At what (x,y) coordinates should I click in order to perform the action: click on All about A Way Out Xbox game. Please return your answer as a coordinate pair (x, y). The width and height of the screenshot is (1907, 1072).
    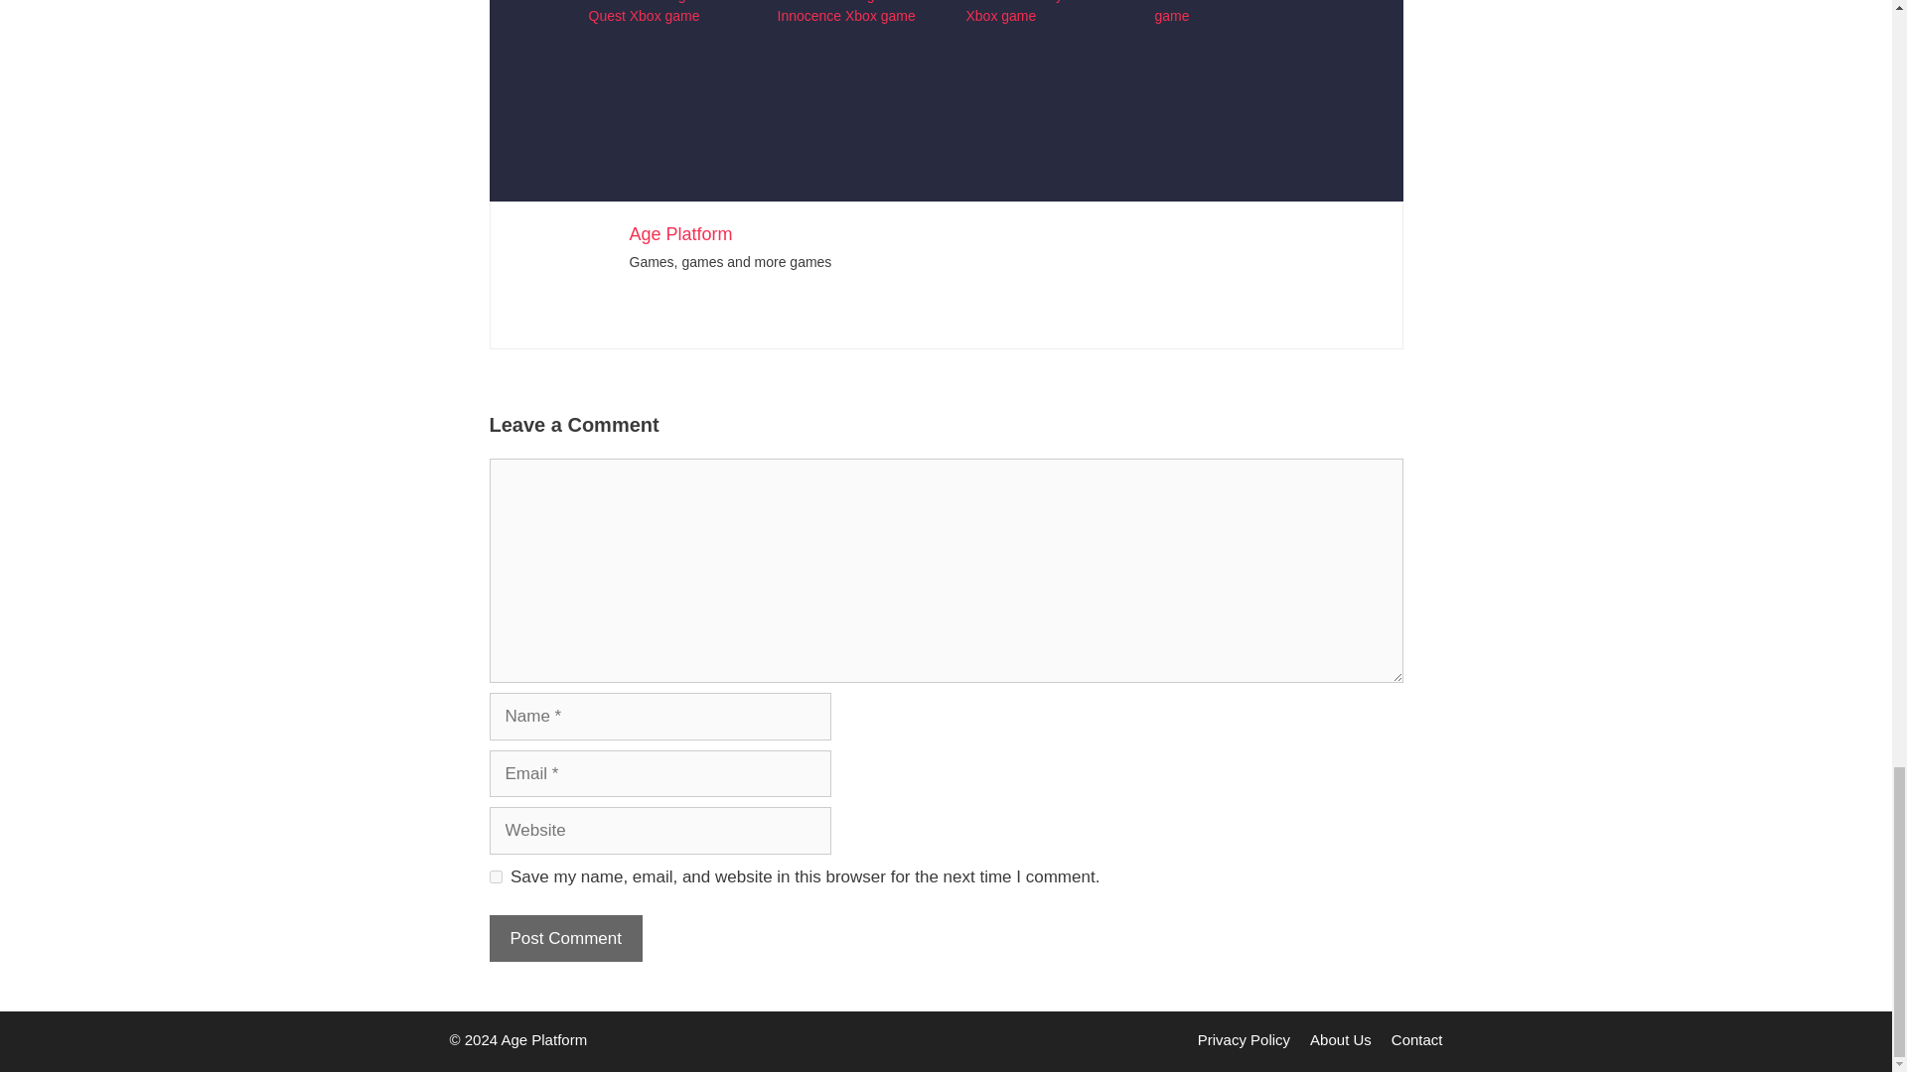
    Looking at the image, I should click on (1027, 11).